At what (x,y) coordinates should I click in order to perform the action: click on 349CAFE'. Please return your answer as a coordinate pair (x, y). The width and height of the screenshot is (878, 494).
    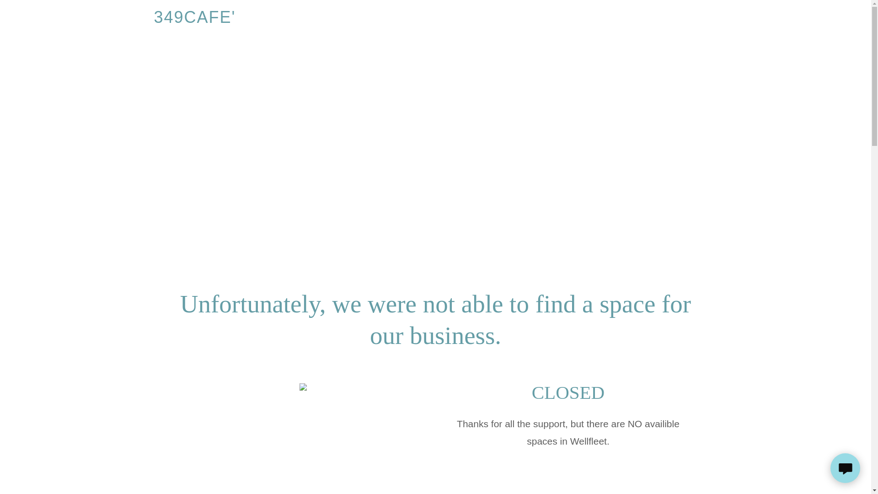
    Looking at the image, I should click on (252, 19).